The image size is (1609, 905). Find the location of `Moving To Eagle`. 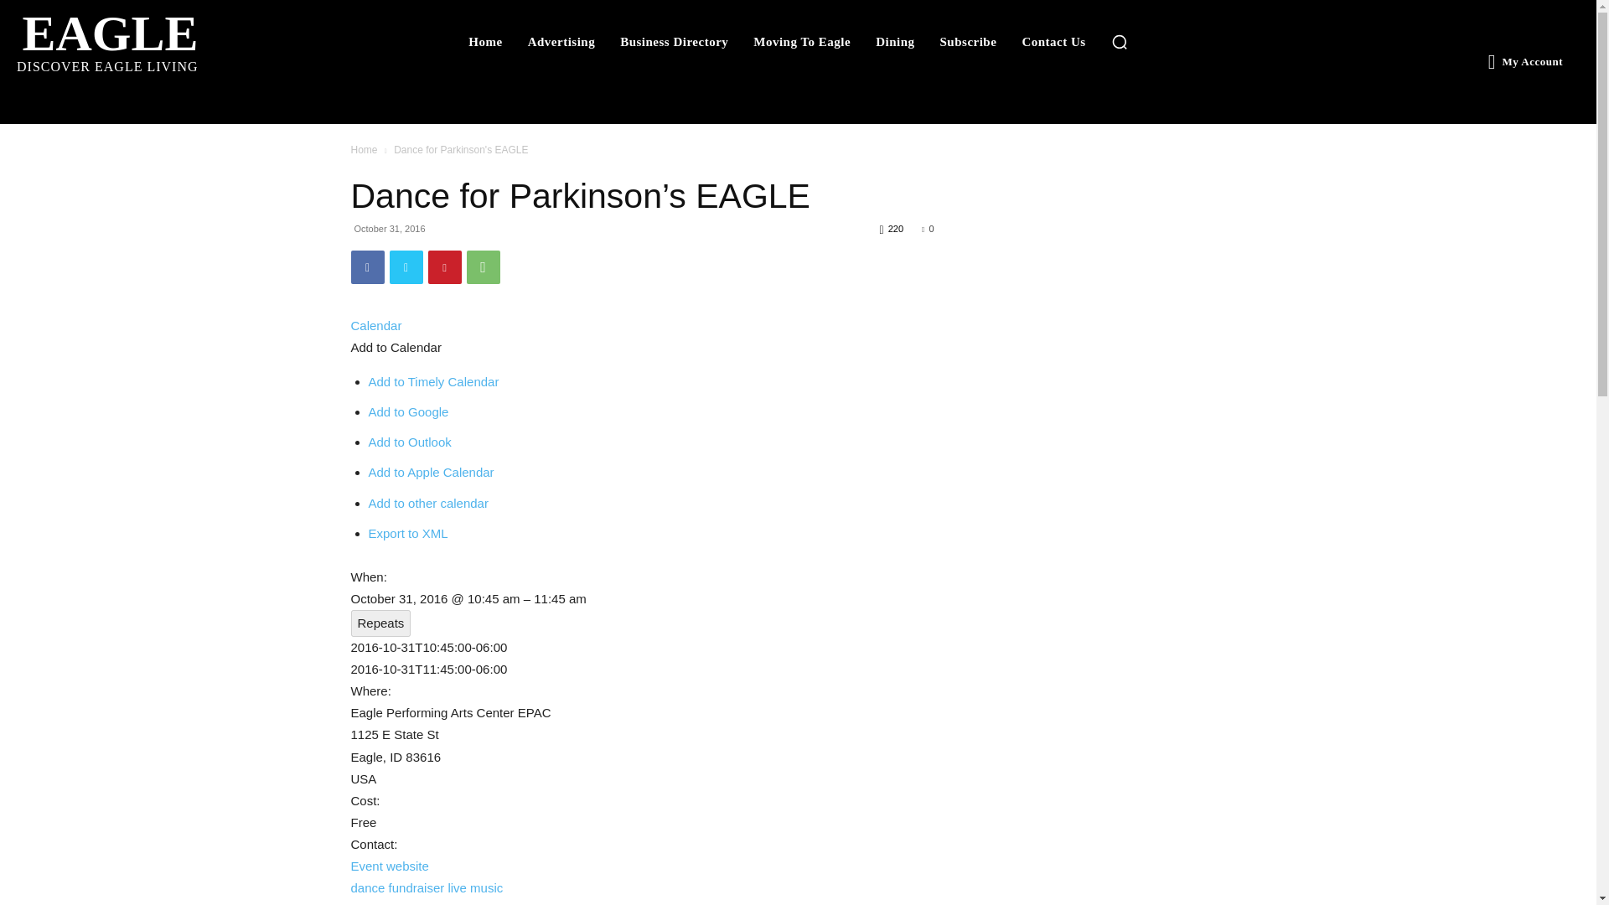

Moving To Eagle is located at coordinates (674, 42).